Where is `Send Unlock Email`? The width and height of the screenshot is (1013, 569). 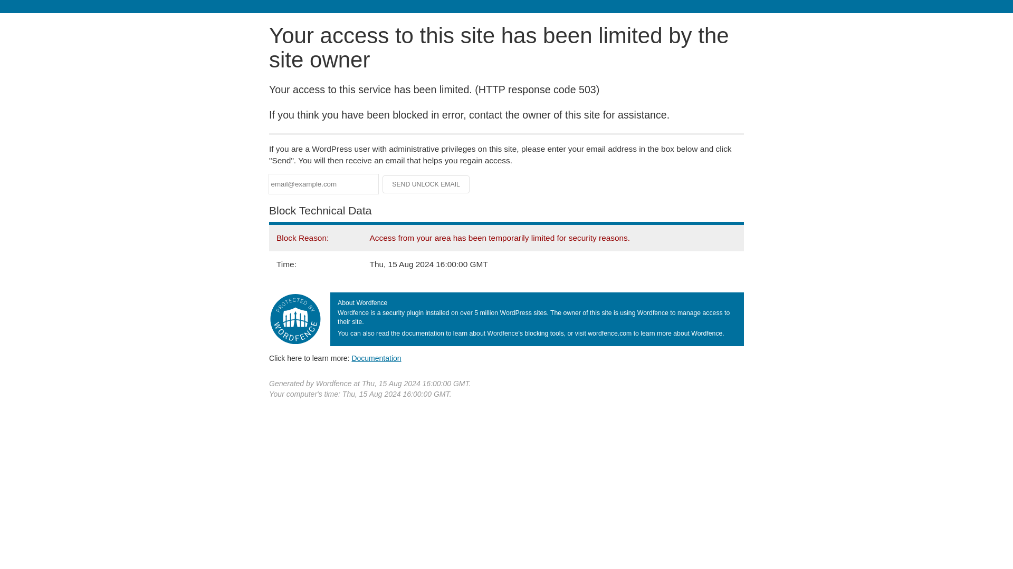 Send Unlock Email is located at coordinates (426, 184).